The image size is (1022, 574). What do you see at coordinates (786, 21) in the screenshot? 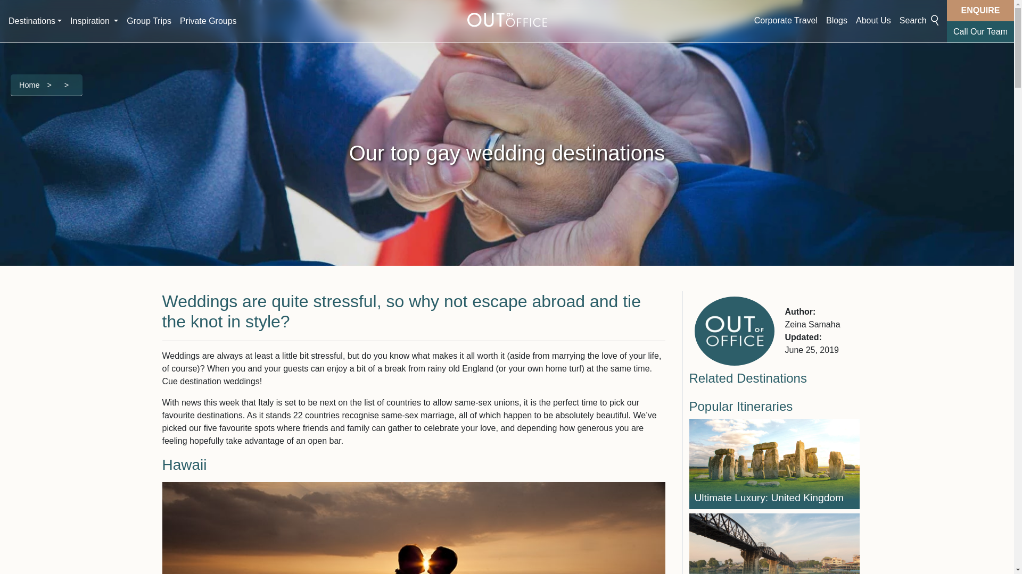
I see `Corporate Travel` at bounding box center [786, 21].